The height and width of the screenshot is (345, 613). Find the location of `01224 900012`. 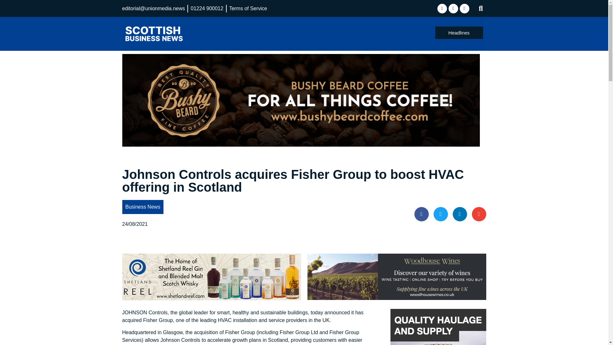

01224 900012 is located at coordinates (207, 8).